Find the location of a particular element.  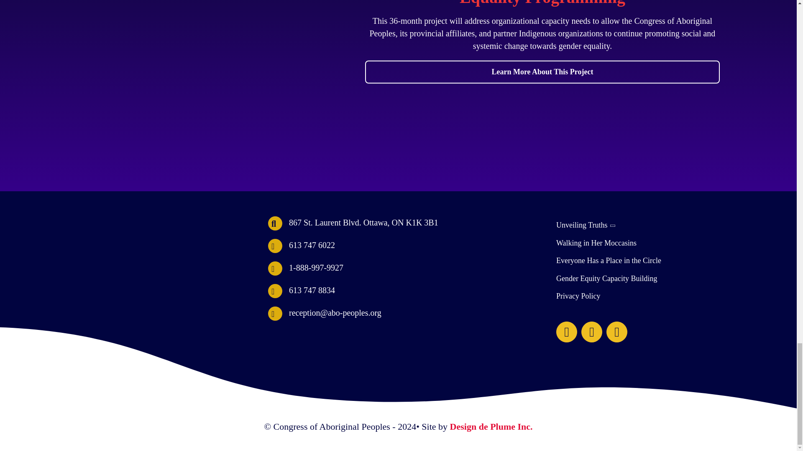

Facebook is located at coordinates (567, 332).